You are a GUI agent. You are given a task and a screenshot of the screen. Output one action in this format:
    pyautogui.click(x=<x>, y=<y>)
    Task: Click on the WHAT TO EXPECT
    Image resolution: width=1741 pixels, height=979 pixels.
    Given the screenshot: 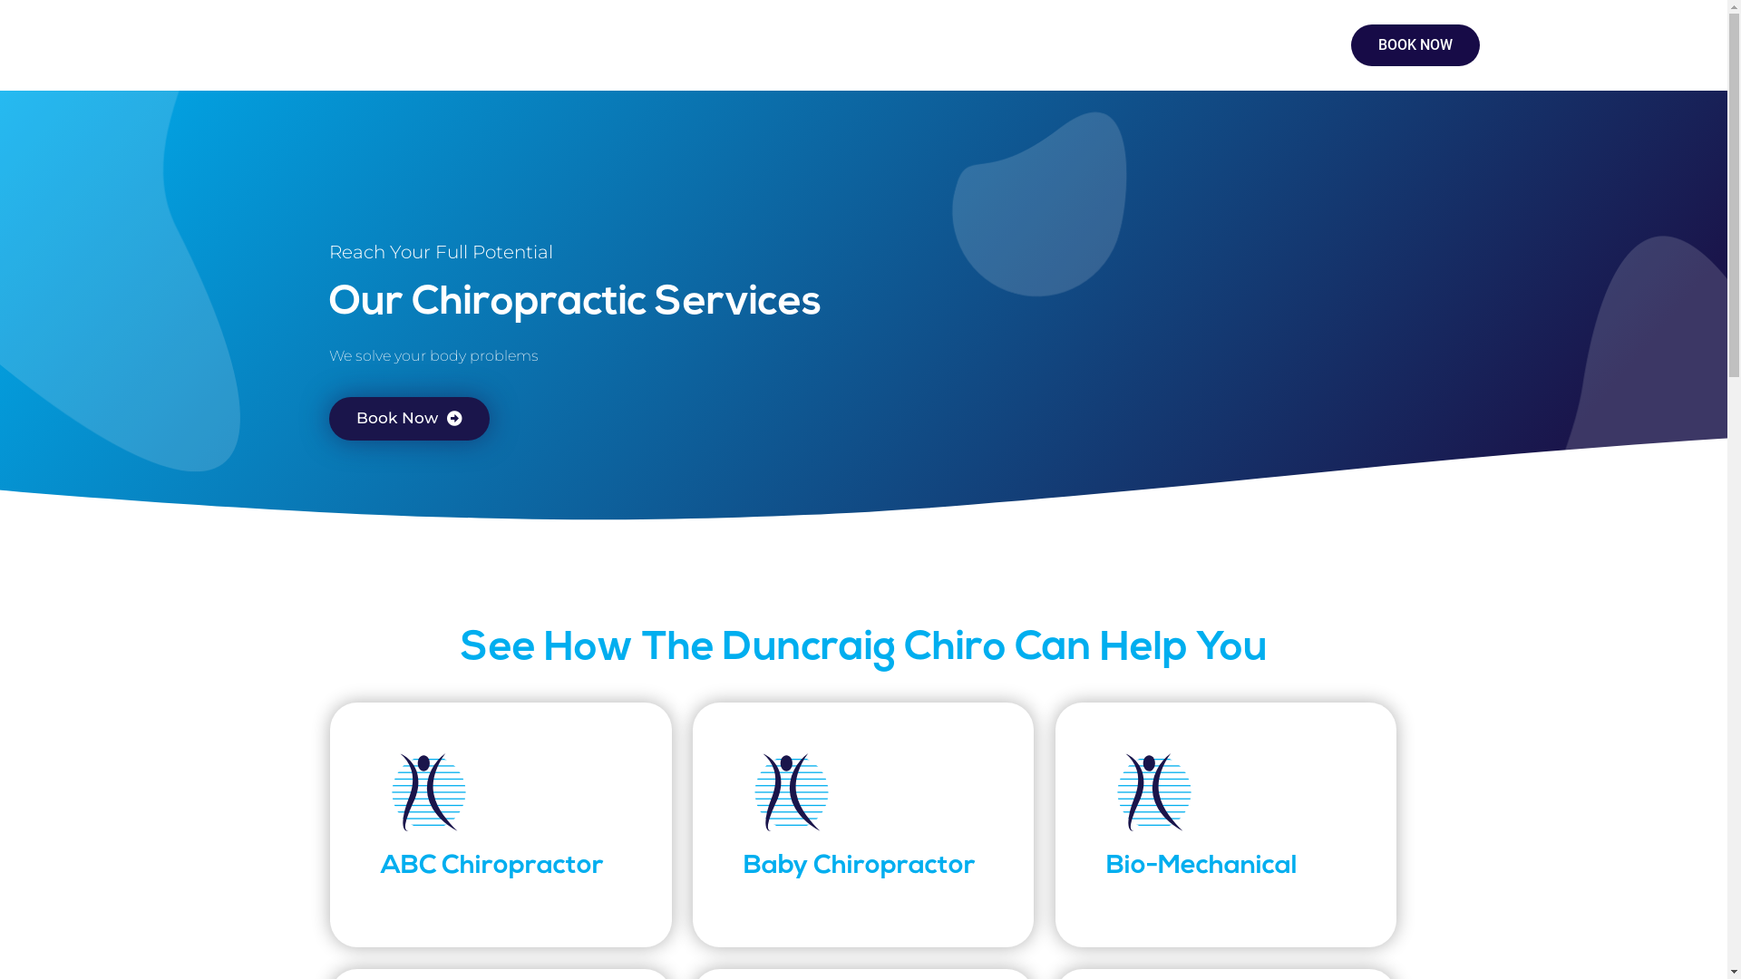 What is the action you would take?
    pyautogui.click(x=593, y=45)
    